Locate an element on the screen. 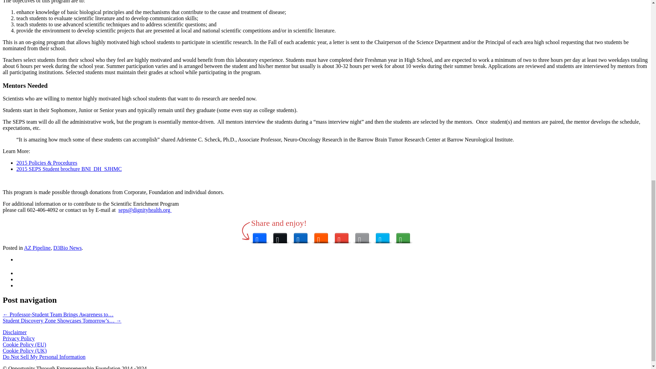 This screenshot has height=369, width=656. Facebook is located at coordinates (259, 236).